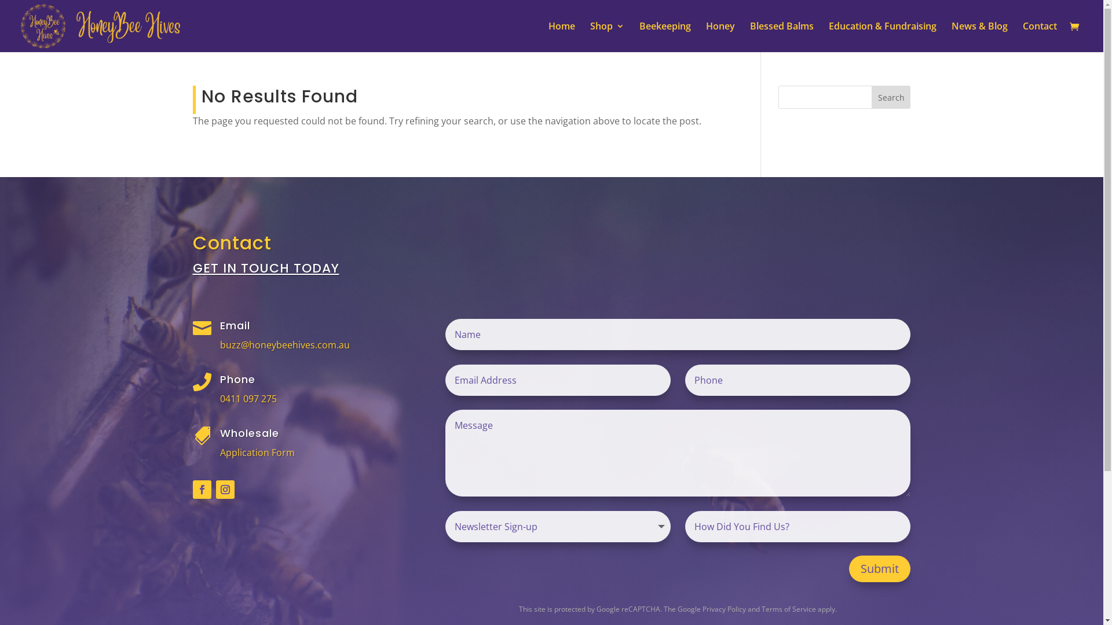 The width and height of the screenshot is (1112, 625). I want to click on News & Blog, so click(980, 37).